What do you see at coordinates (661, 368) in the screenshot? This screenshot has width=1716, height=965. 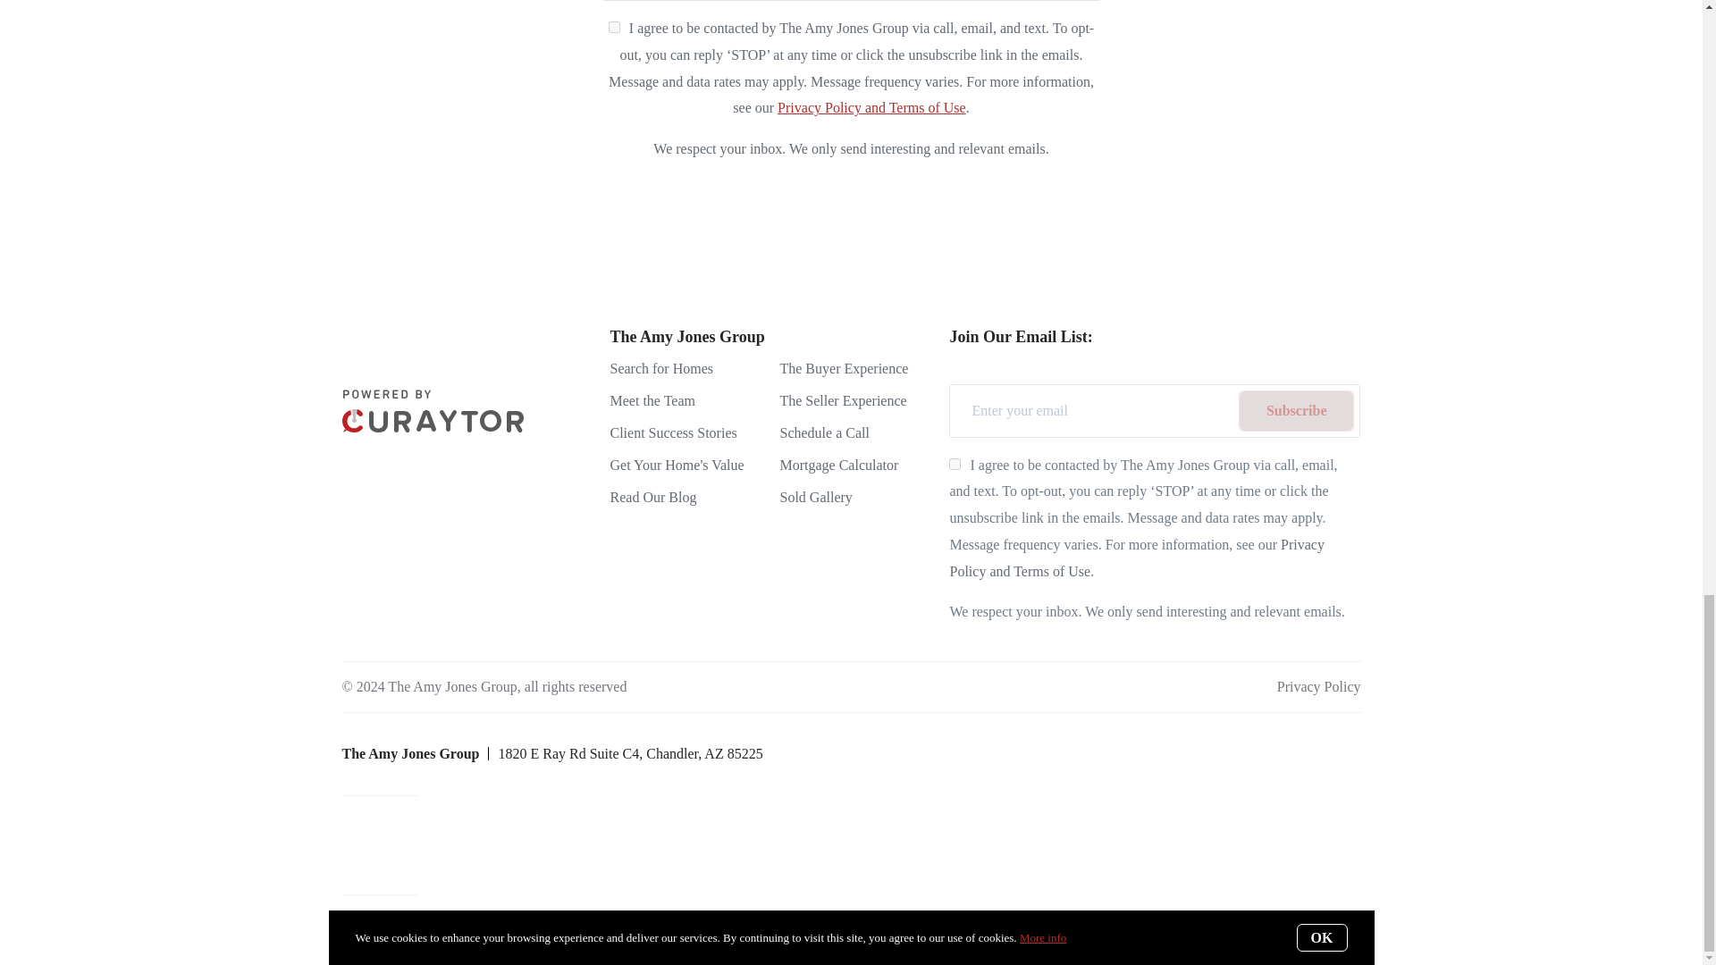 I see `Search for Homes` at bounding box center [661, 368].